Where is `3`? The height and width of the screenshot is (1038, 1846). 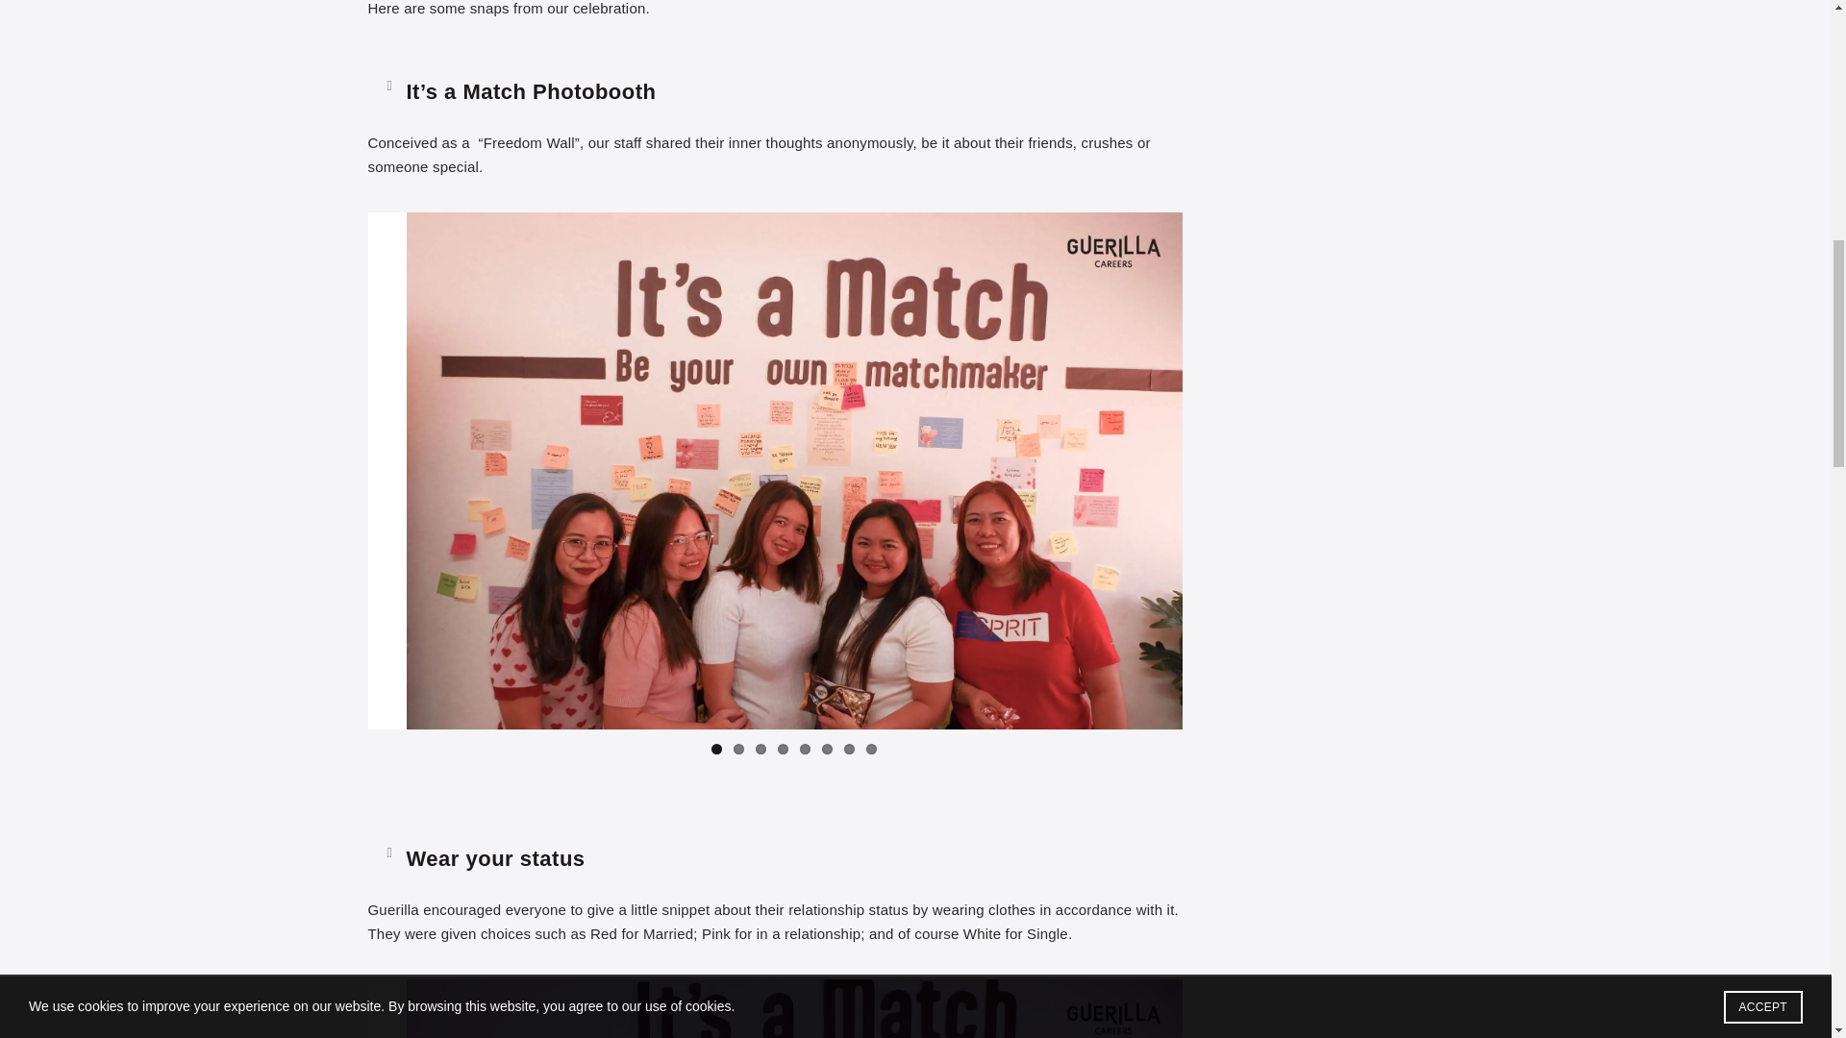
3 is located at coordinates (760, 750).